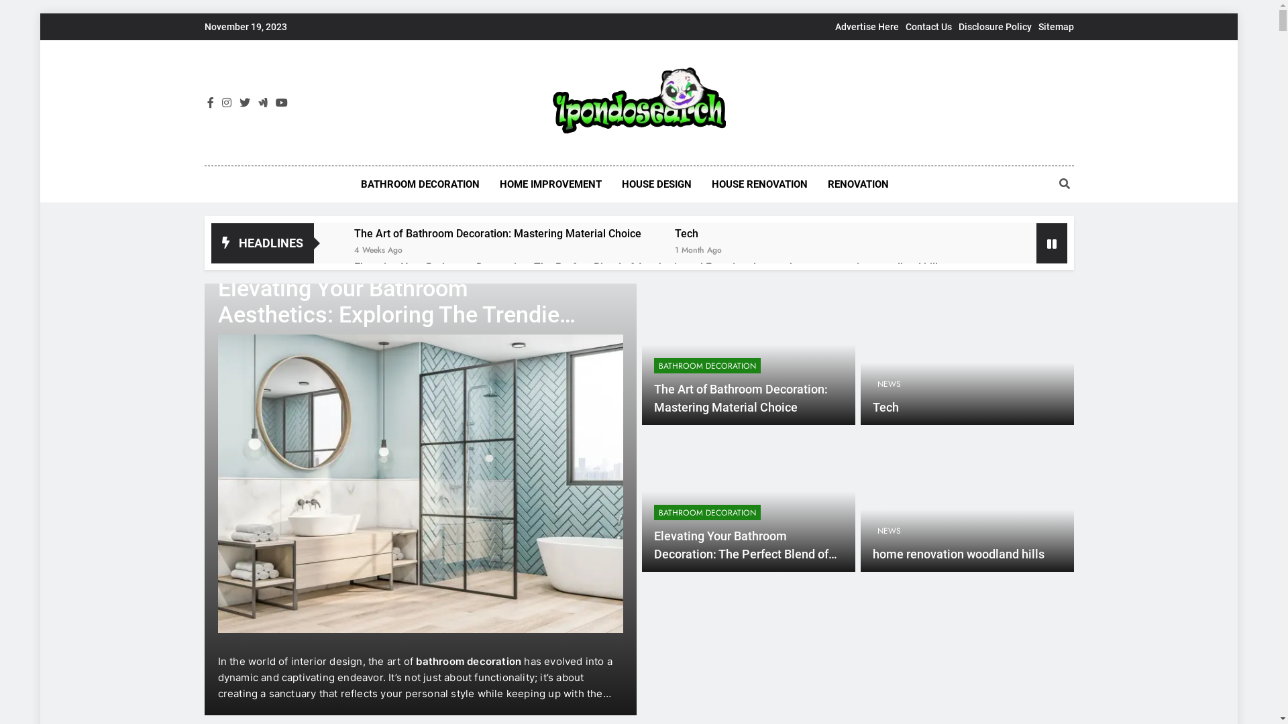 The image size is (1288, 724). I want to click on Advertise Here, so click(867, 27).